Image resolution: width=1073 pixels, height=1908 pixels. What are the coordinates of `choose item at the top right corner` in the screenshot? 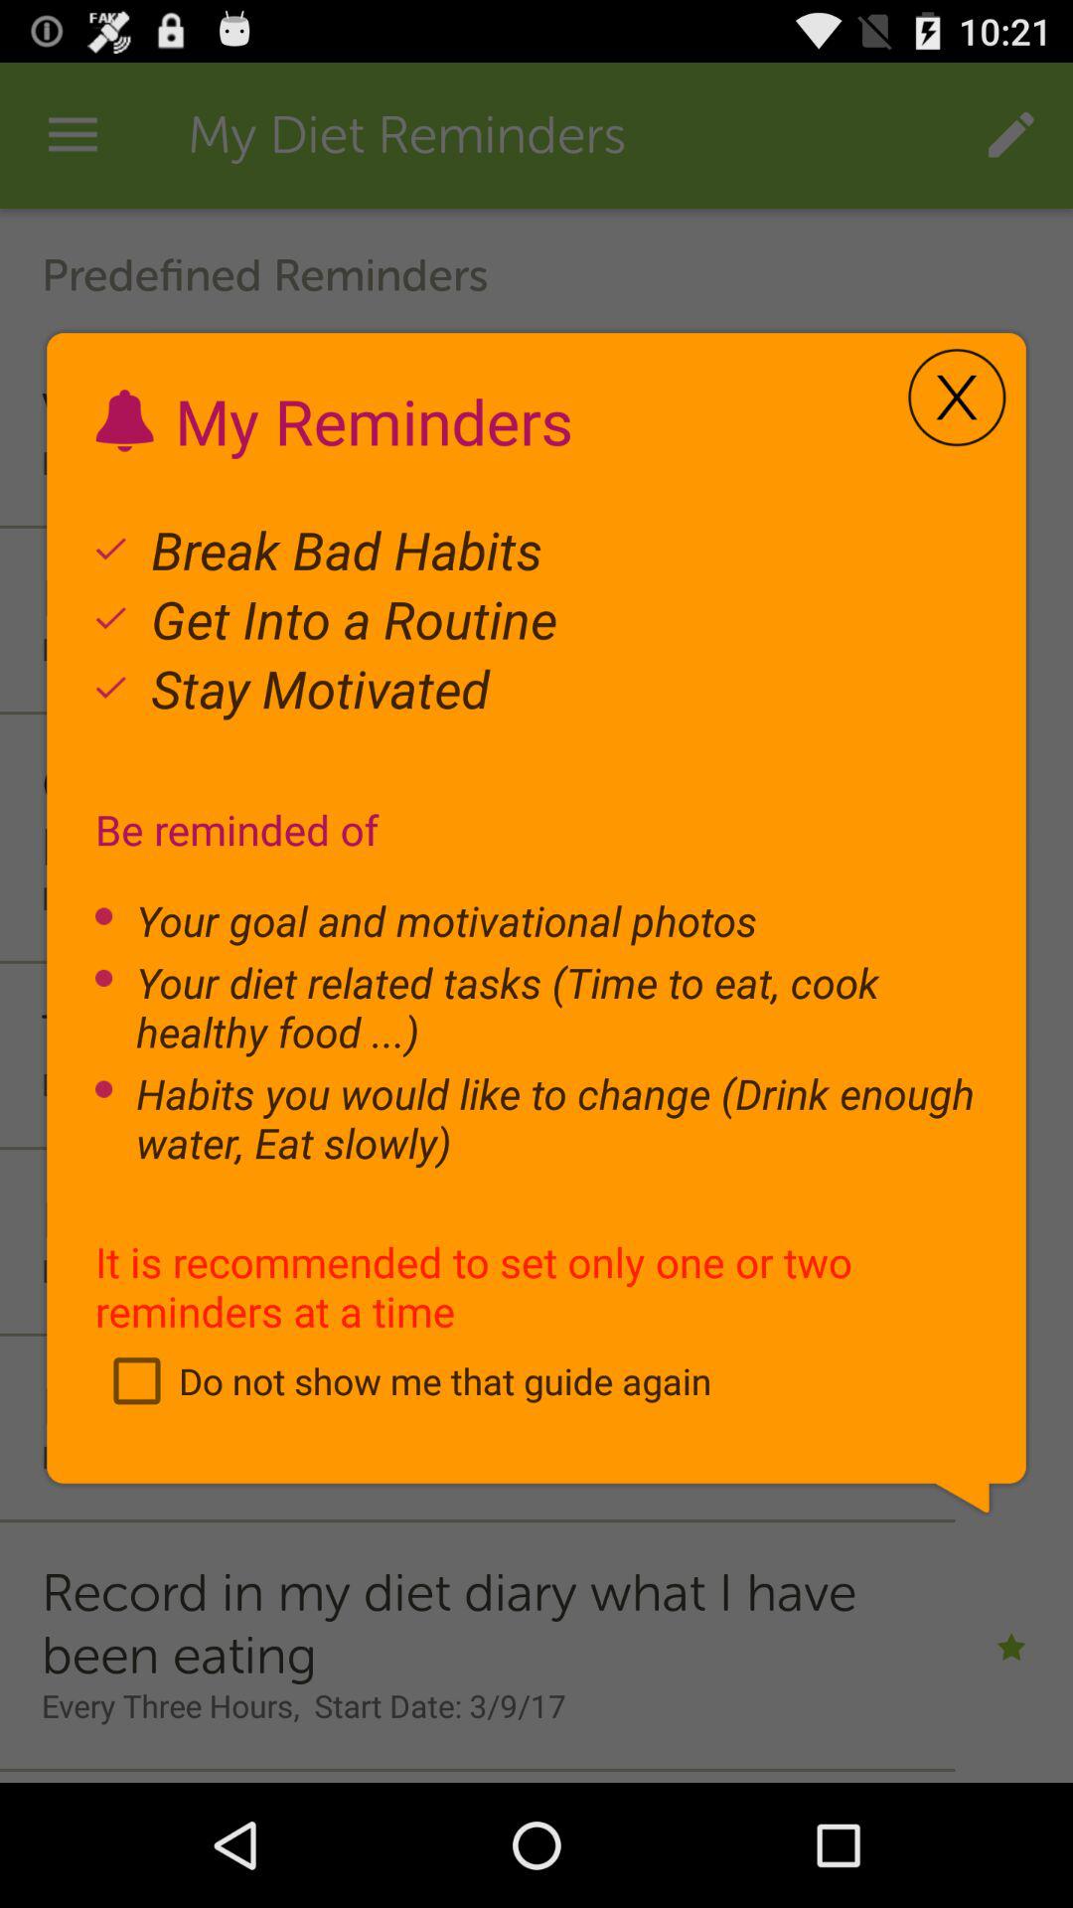 It's located at (957, 397).